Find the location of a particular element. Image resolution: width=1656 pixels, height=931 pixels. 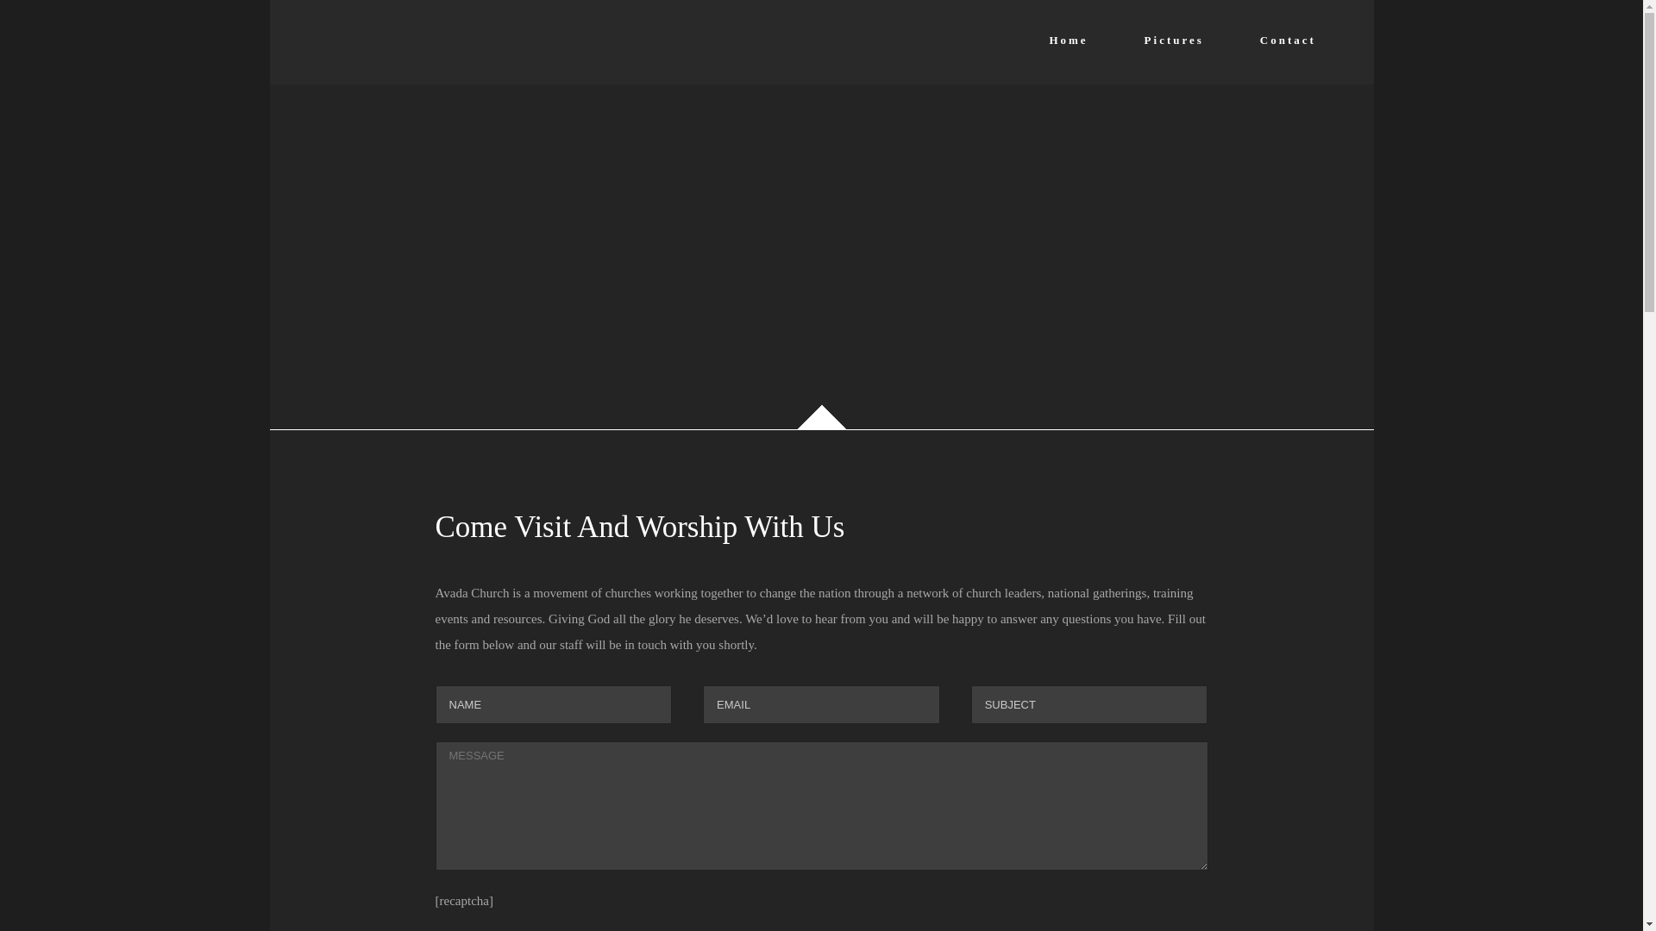

Home is located at coordinates (1068, 40).